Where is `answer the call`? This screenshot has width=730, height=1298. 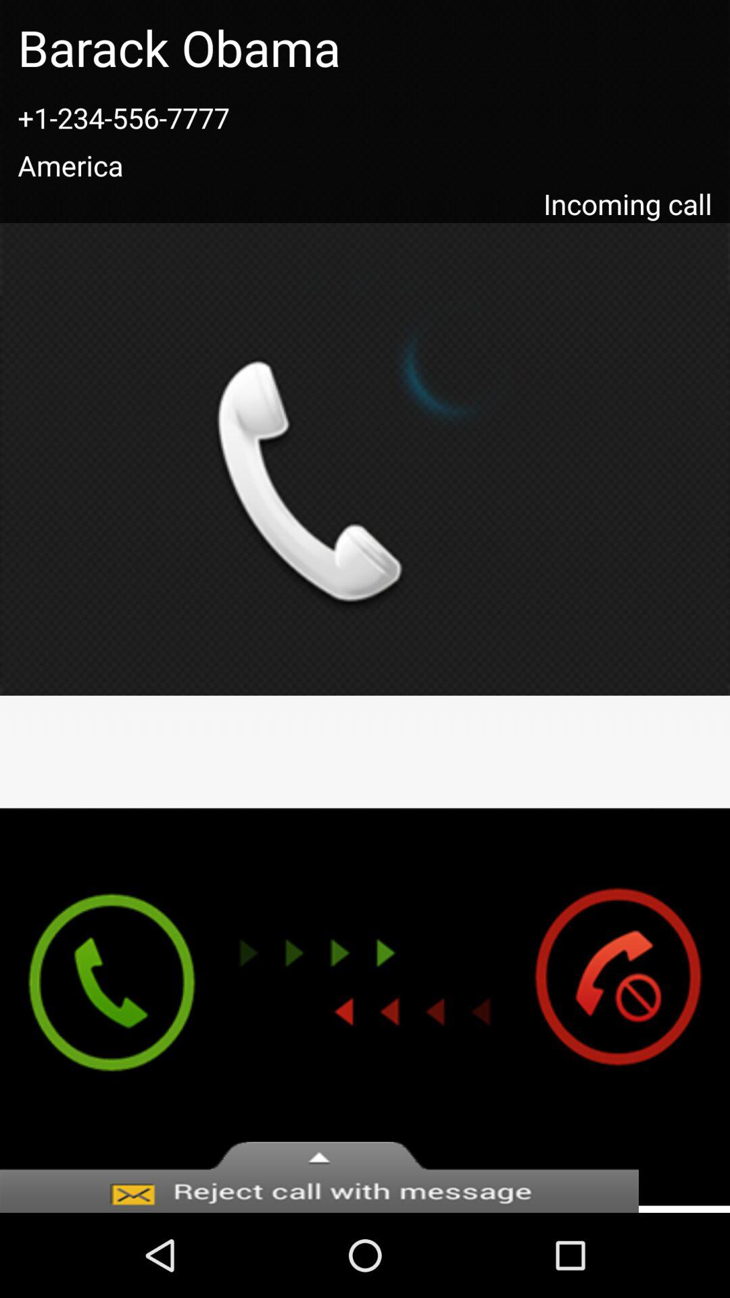
answer the call is located at coordinates (99, 1007).